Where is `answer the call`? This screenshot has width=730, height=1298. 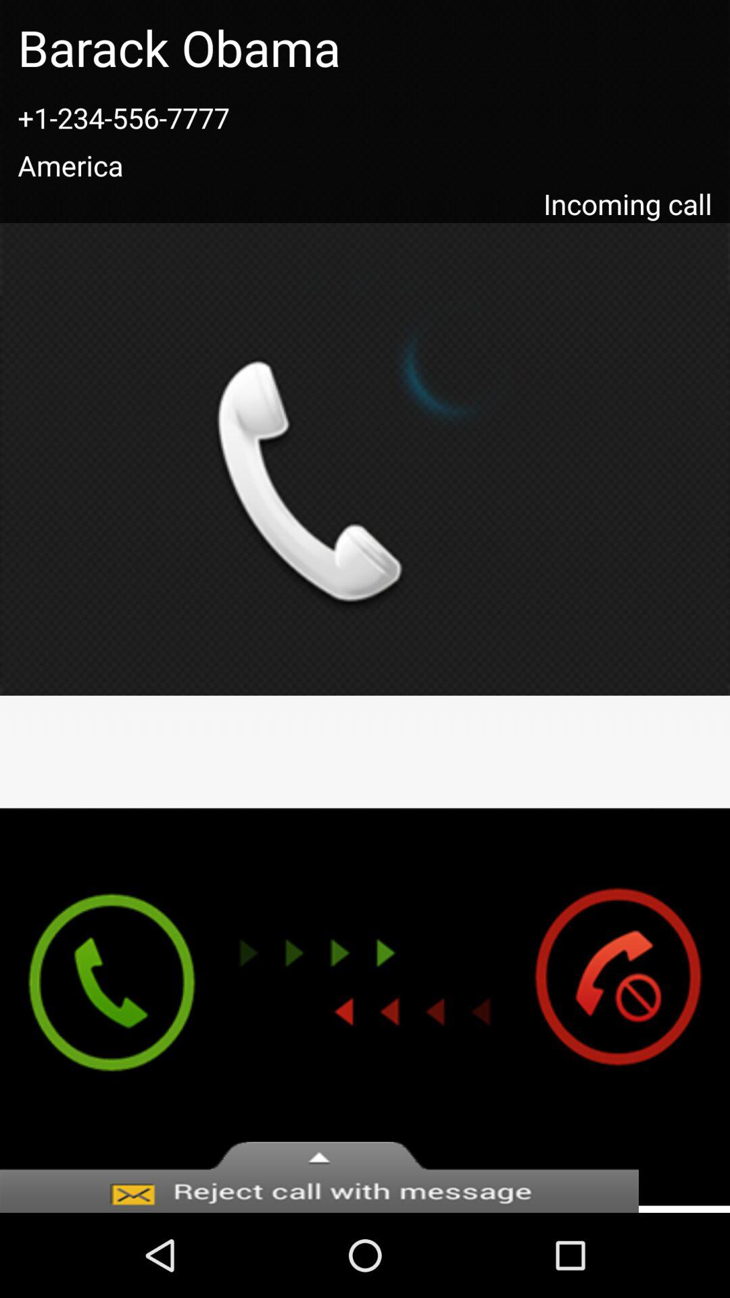
answer the call is located at coordinates (99, 1007).